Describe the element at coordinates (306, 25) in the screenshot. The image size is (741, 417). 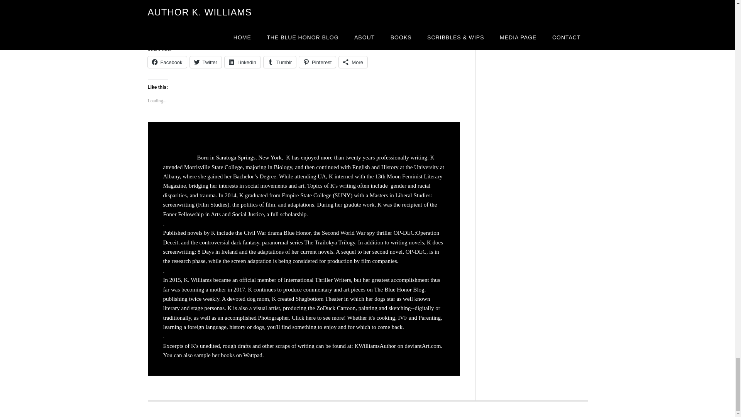
I see `purchase a copy of the first installment` at that location.